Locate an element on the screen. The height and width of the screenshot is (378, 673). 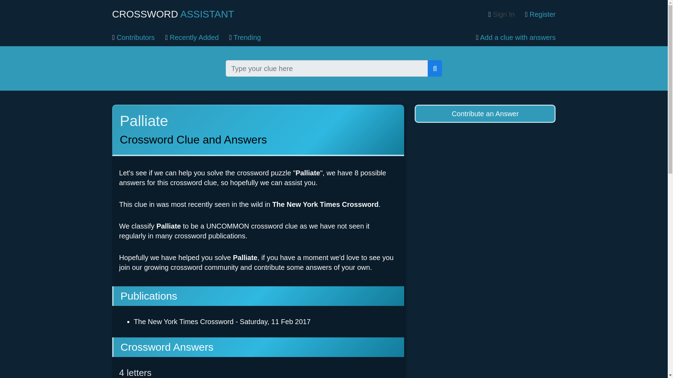
Contributors is located at coordinates (133, 37).